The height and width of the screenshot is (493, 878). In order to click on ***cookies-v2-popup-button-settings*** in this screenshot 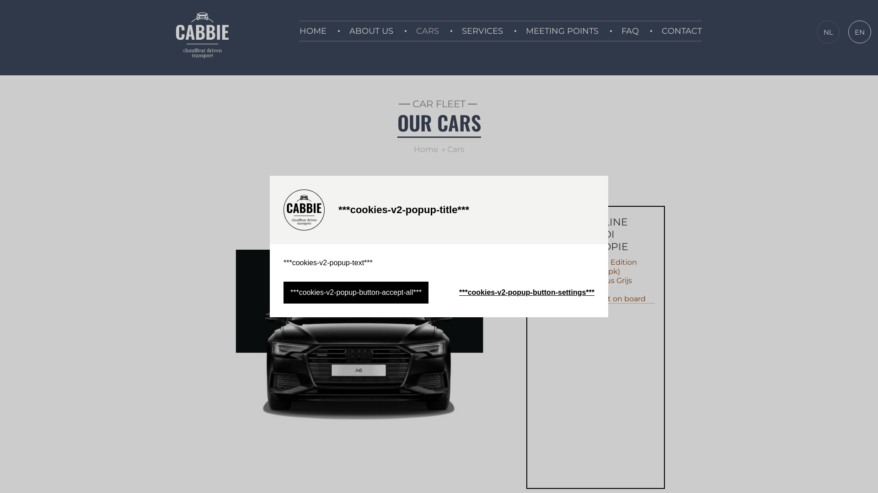, I will do `click(527, 293)`.